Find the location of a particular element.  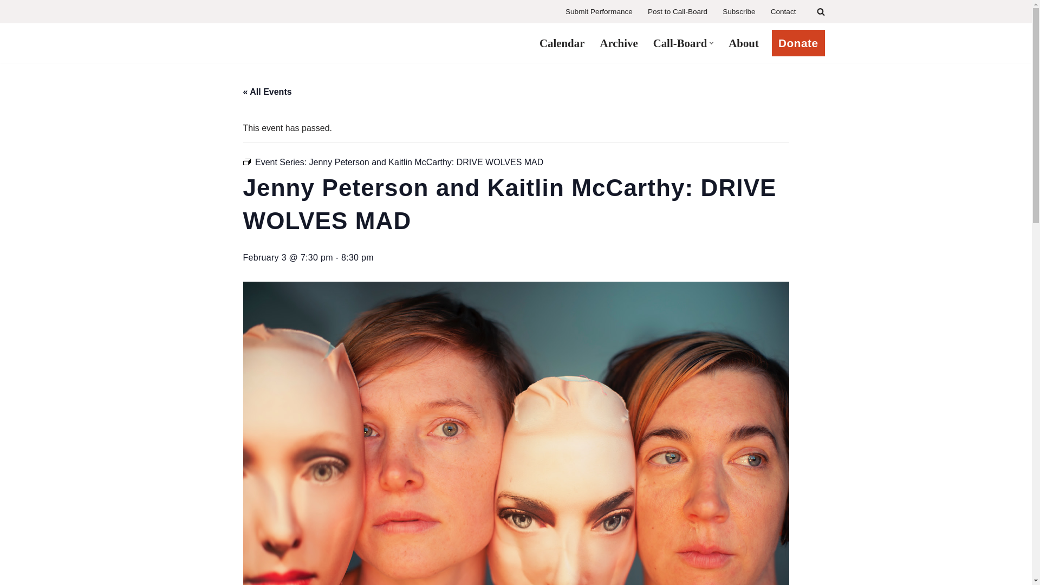

Post to Call-Board is located at coordinates (677, 12).